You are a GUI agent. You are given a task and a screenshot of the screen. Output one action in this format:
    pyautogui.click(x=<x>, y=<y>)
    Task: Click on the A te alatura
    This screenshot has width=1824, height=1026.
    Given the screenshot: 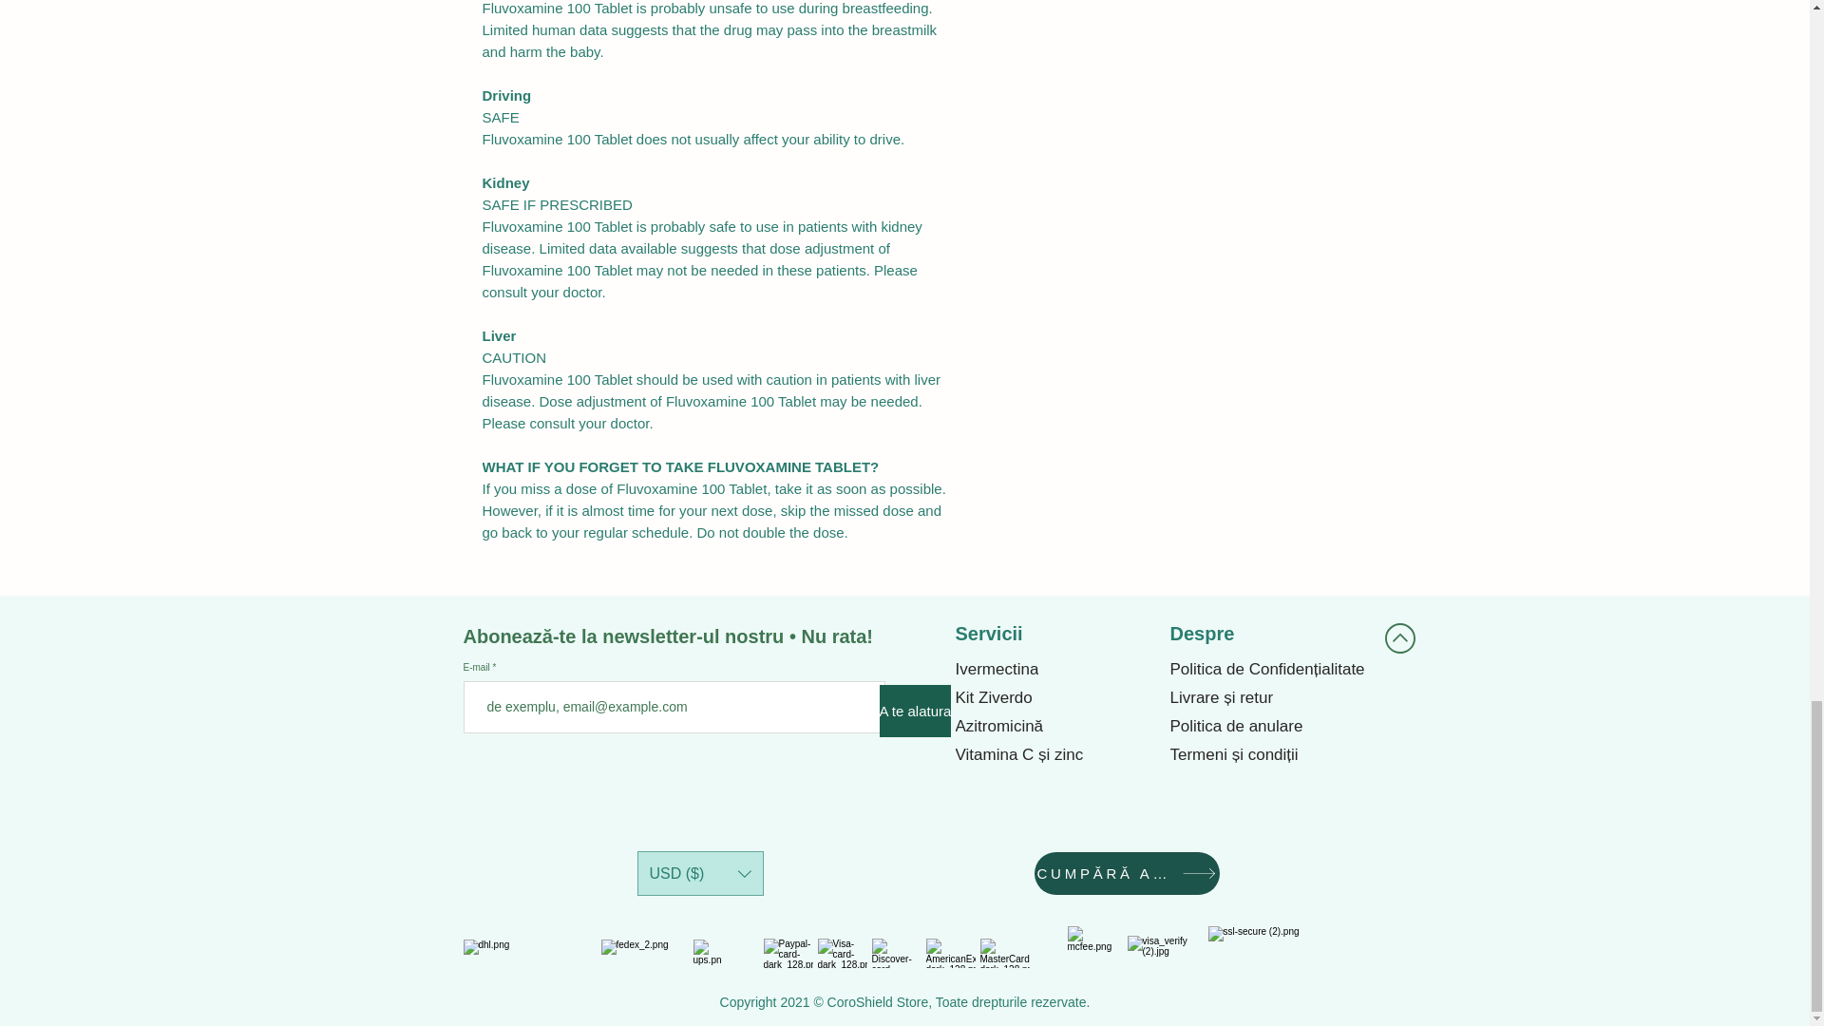 What is the action you would take?
    pyautogui.click(x=916, y=711)
    